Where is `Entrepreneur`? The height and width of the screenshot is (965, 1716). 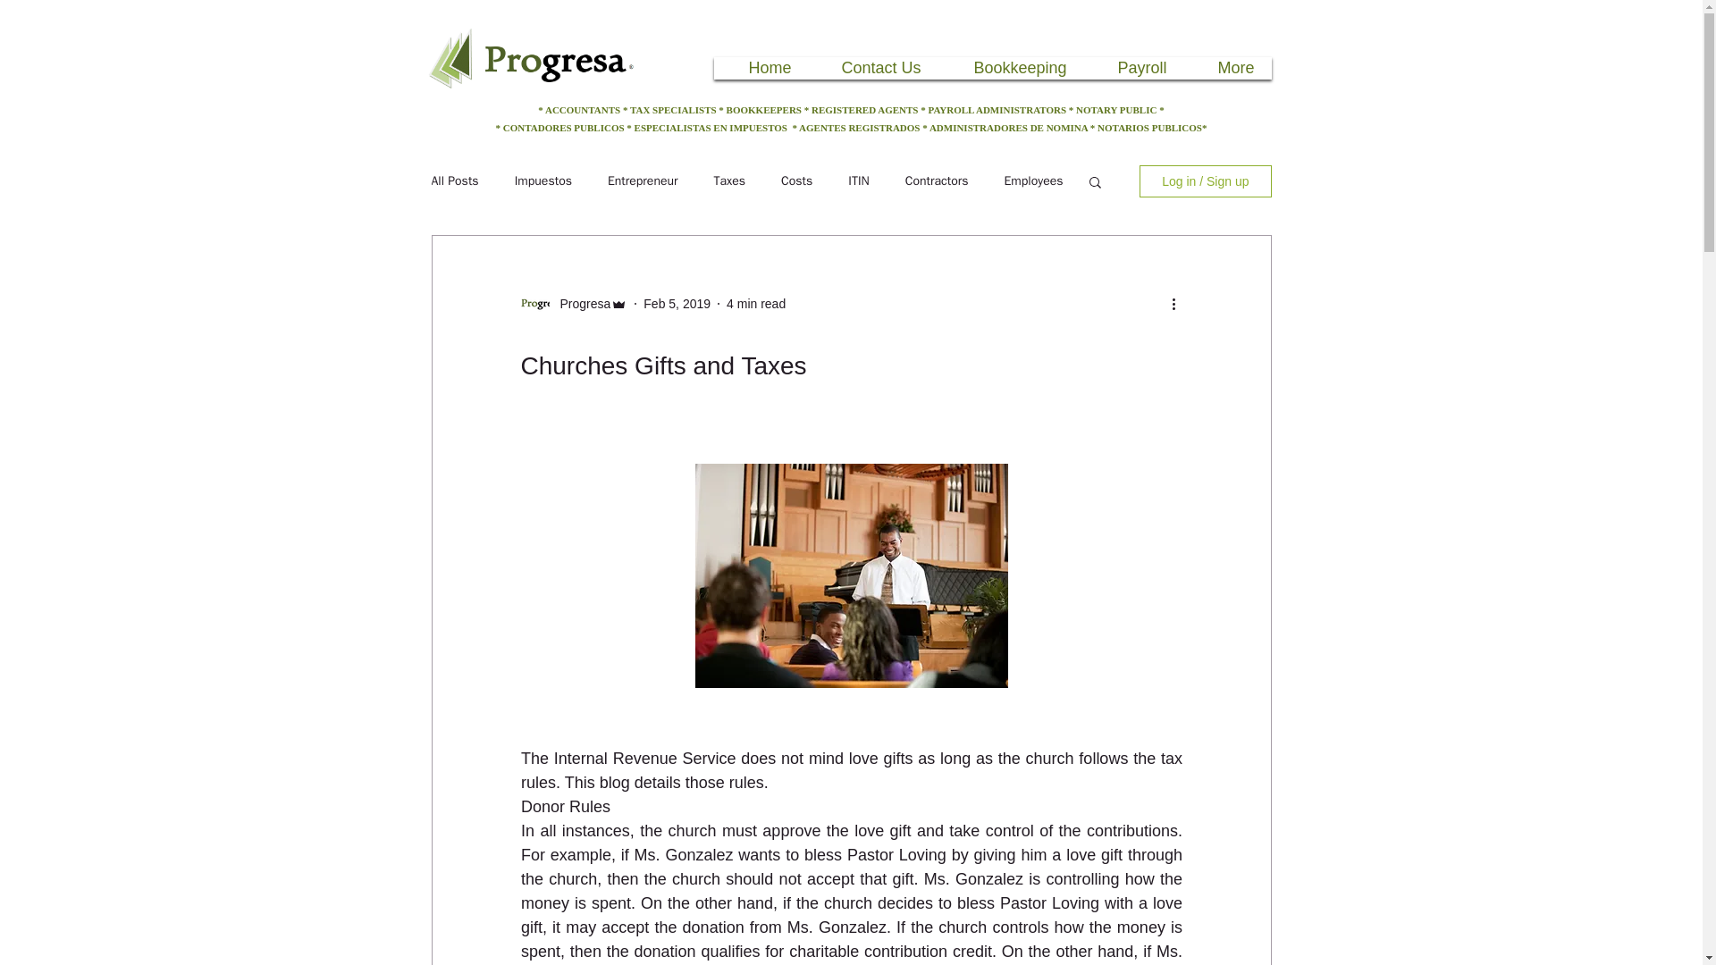
Entrepreneur is located at coordinates (642, 180).